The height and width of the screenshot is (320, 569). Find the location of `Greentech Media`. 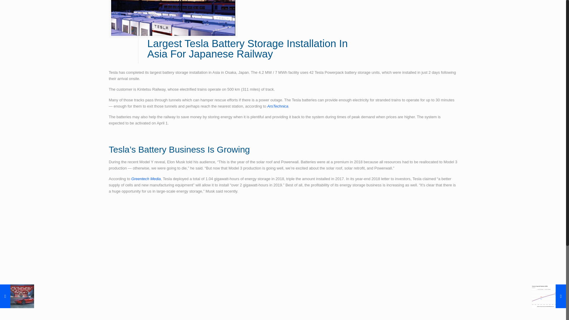

Greentech Media is located at coordinates (146, 179).